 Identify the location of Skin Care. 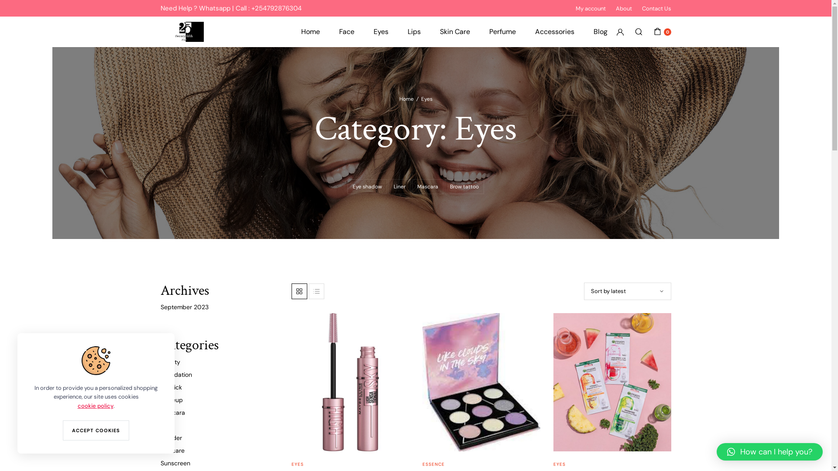
(455, 32).